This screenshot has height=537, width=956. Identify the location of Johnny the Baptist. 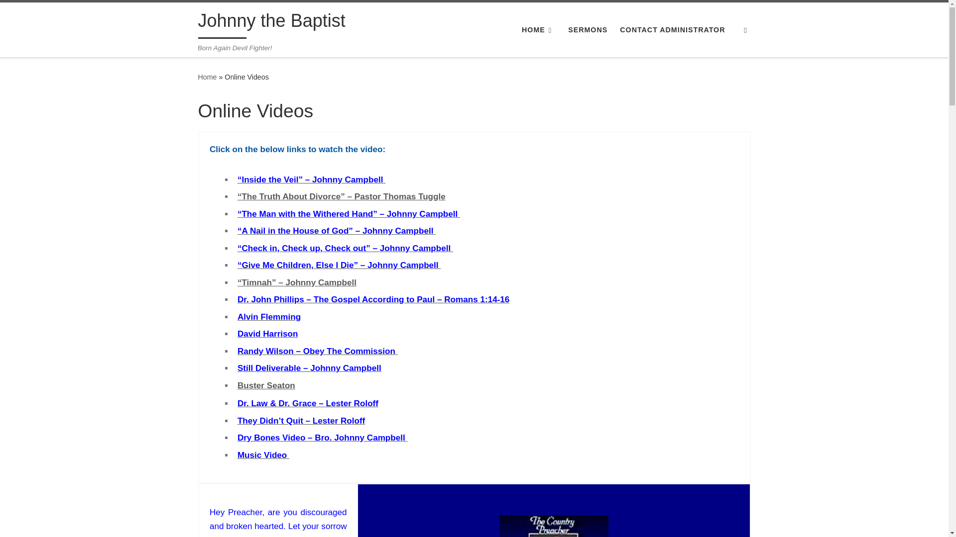
(271, 23).